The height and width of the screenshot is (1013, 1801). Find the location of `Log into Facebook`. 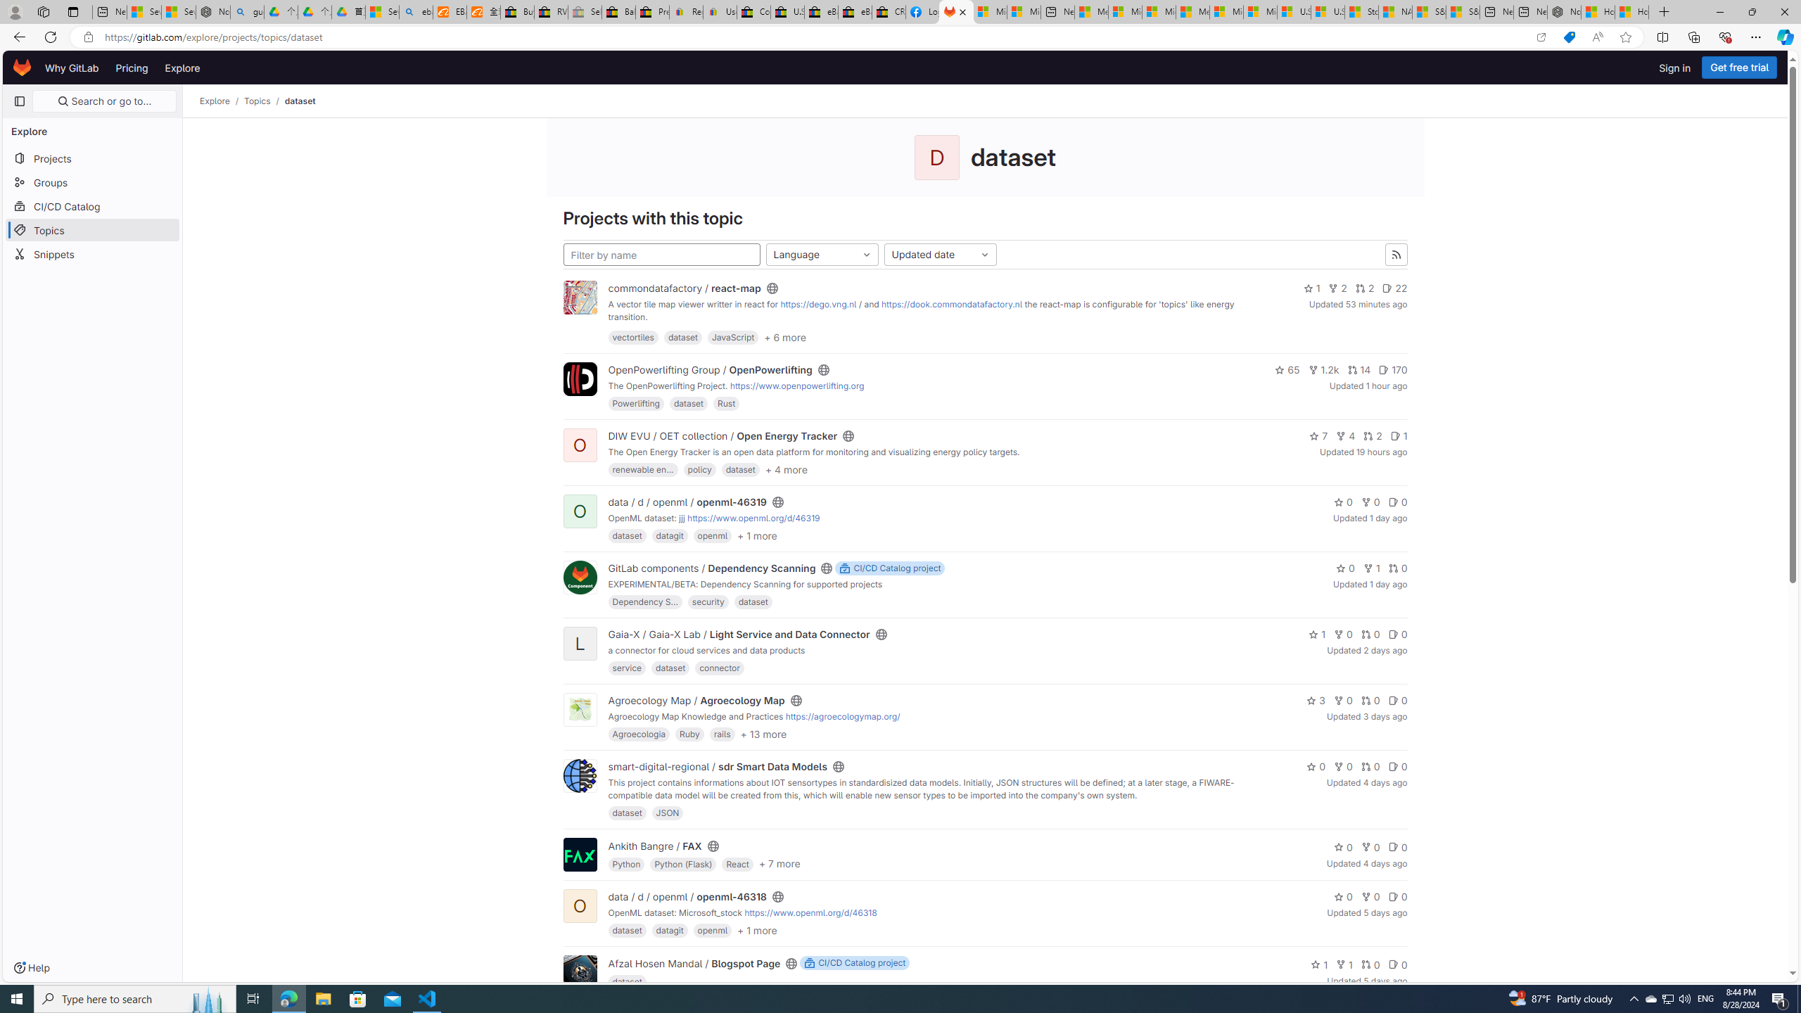

Log into Facebook is located at coordinates (923, 12).